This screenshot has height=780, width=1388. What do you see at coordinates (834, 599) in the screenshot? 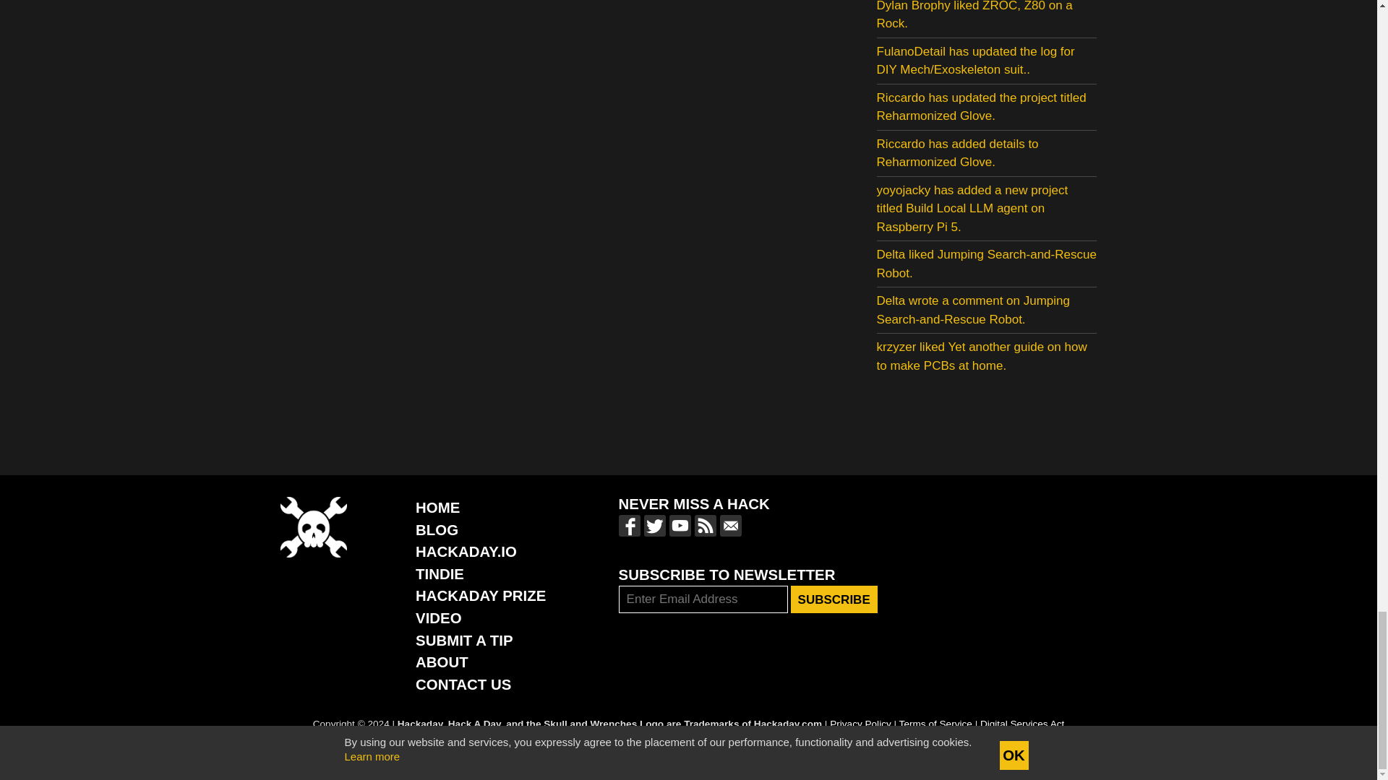
I see `Subscribe` at bounding box center [834, 599].